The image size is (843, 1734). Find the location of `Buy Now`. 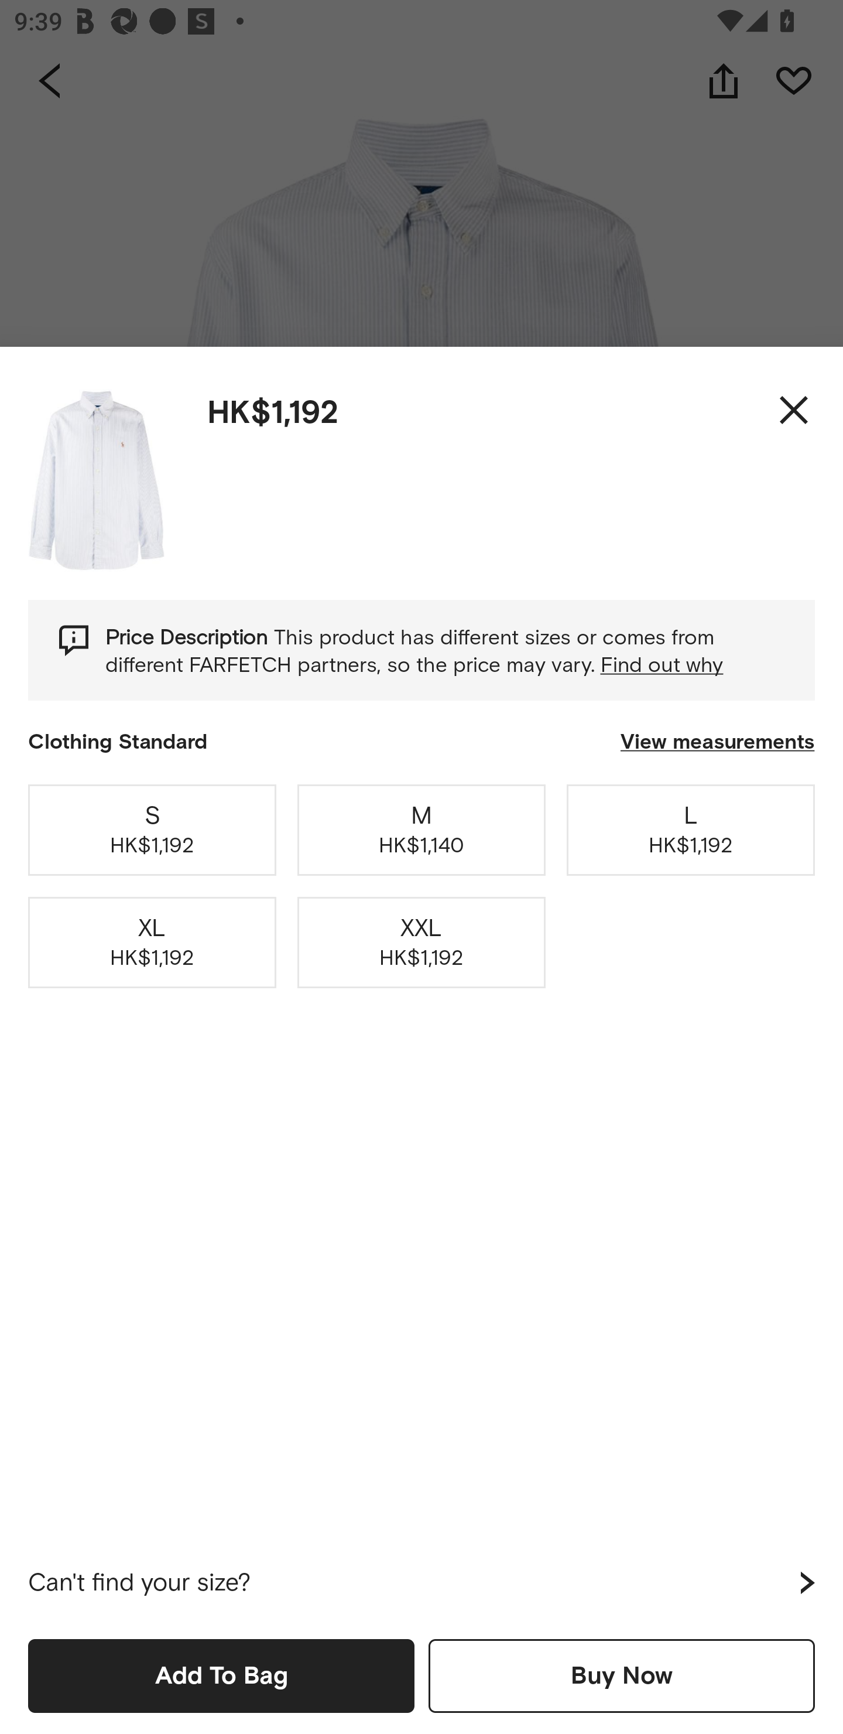

Buy Now is located at coordinates (622, 1675).